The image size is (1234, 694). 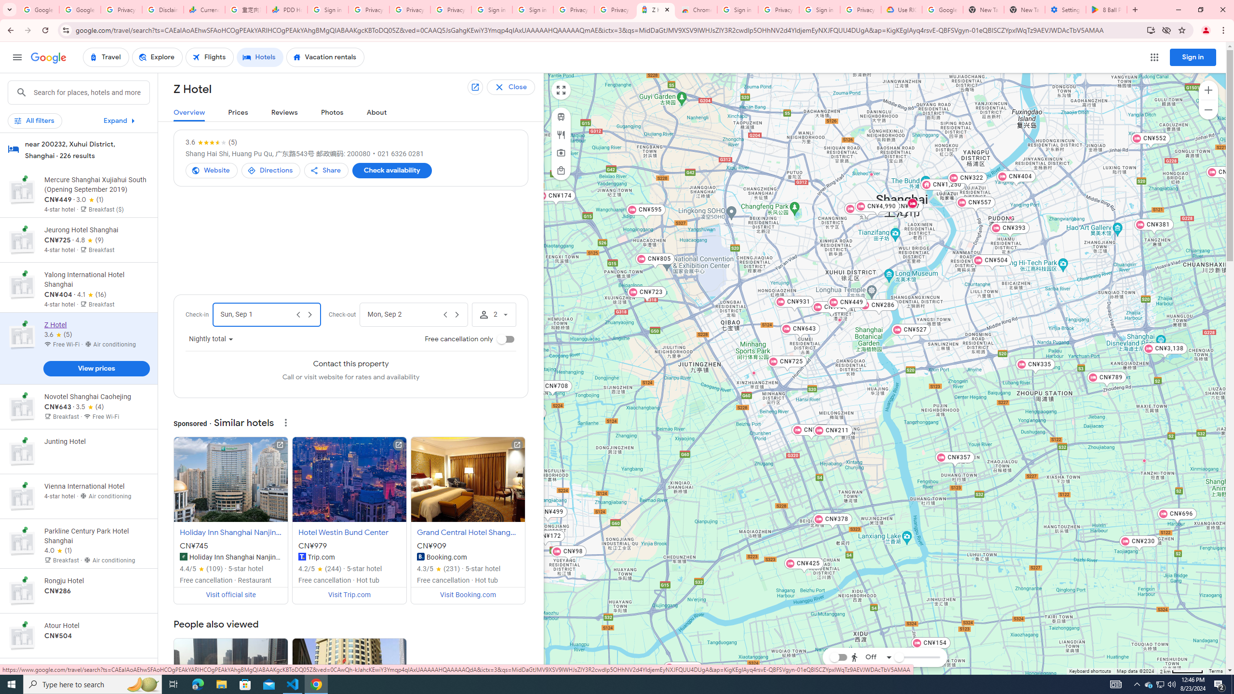 I want to click on Skip to main content, so click(x=78, y=125).